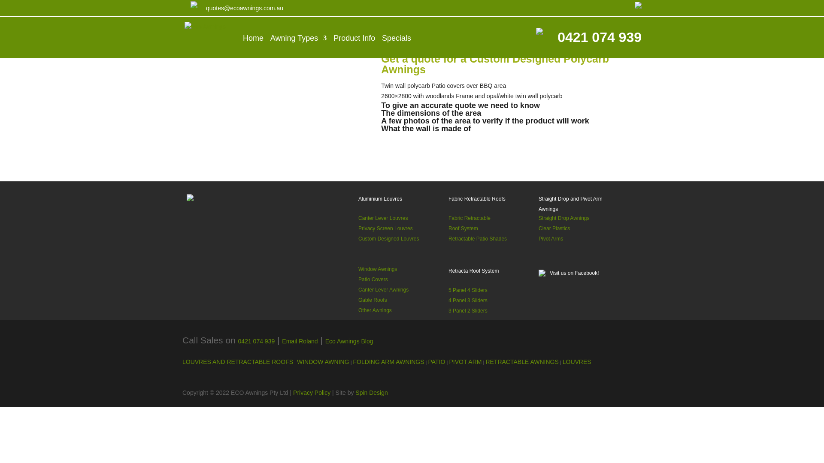  Describe the element at coordinates (373, 280) in the screenshot. I see `Patio Covers` at that location.